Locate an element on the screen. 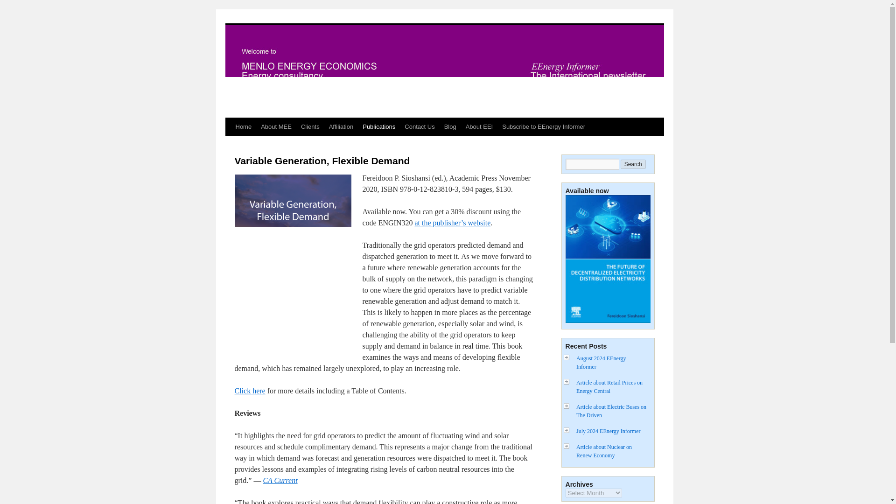 This screenshot has height=504, width=896. About EEI is located at coordinates (480, 126).